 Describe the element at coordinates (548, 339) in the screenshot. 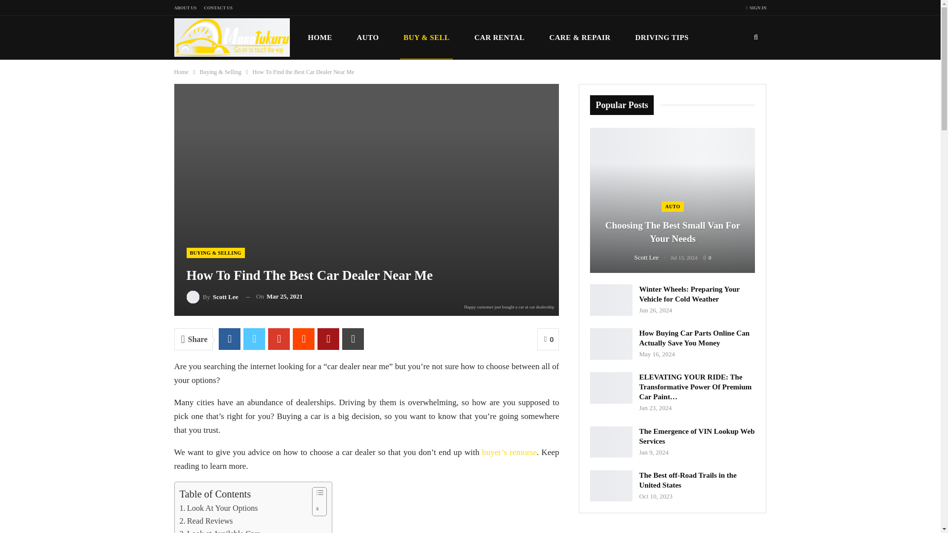

I see `0` at that location.